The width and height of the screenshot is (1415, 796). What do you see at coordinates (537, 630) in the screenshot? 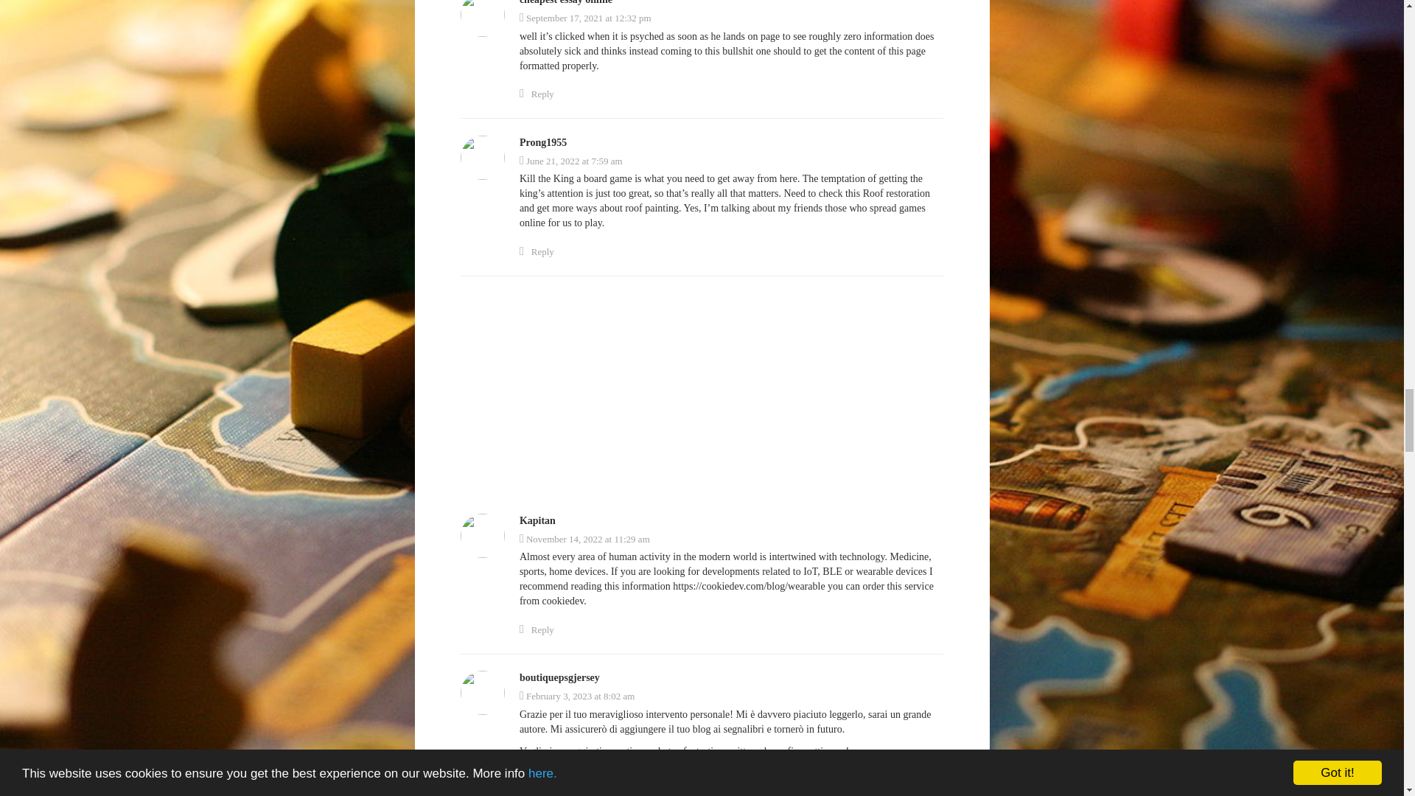
I see `Reply` at bounding box center [537, 630].